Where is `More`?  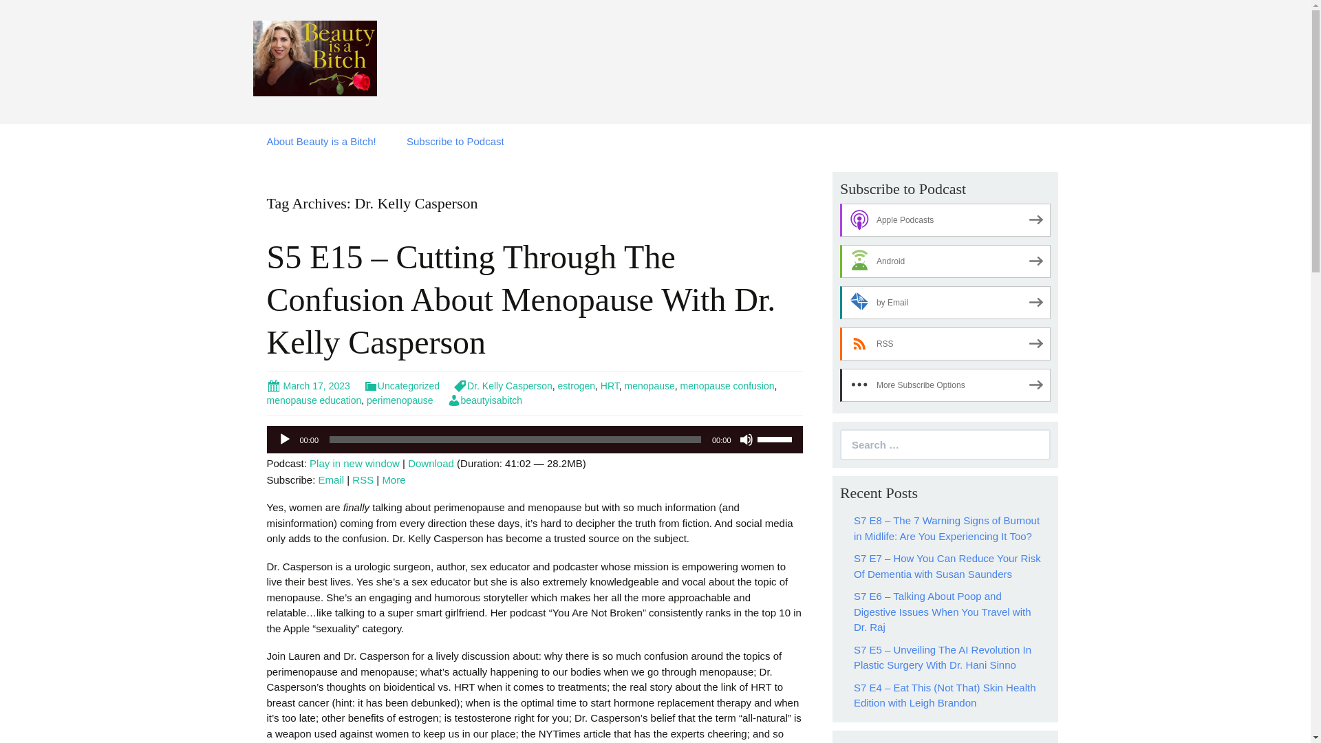 More is located at coordinates (394, 480).